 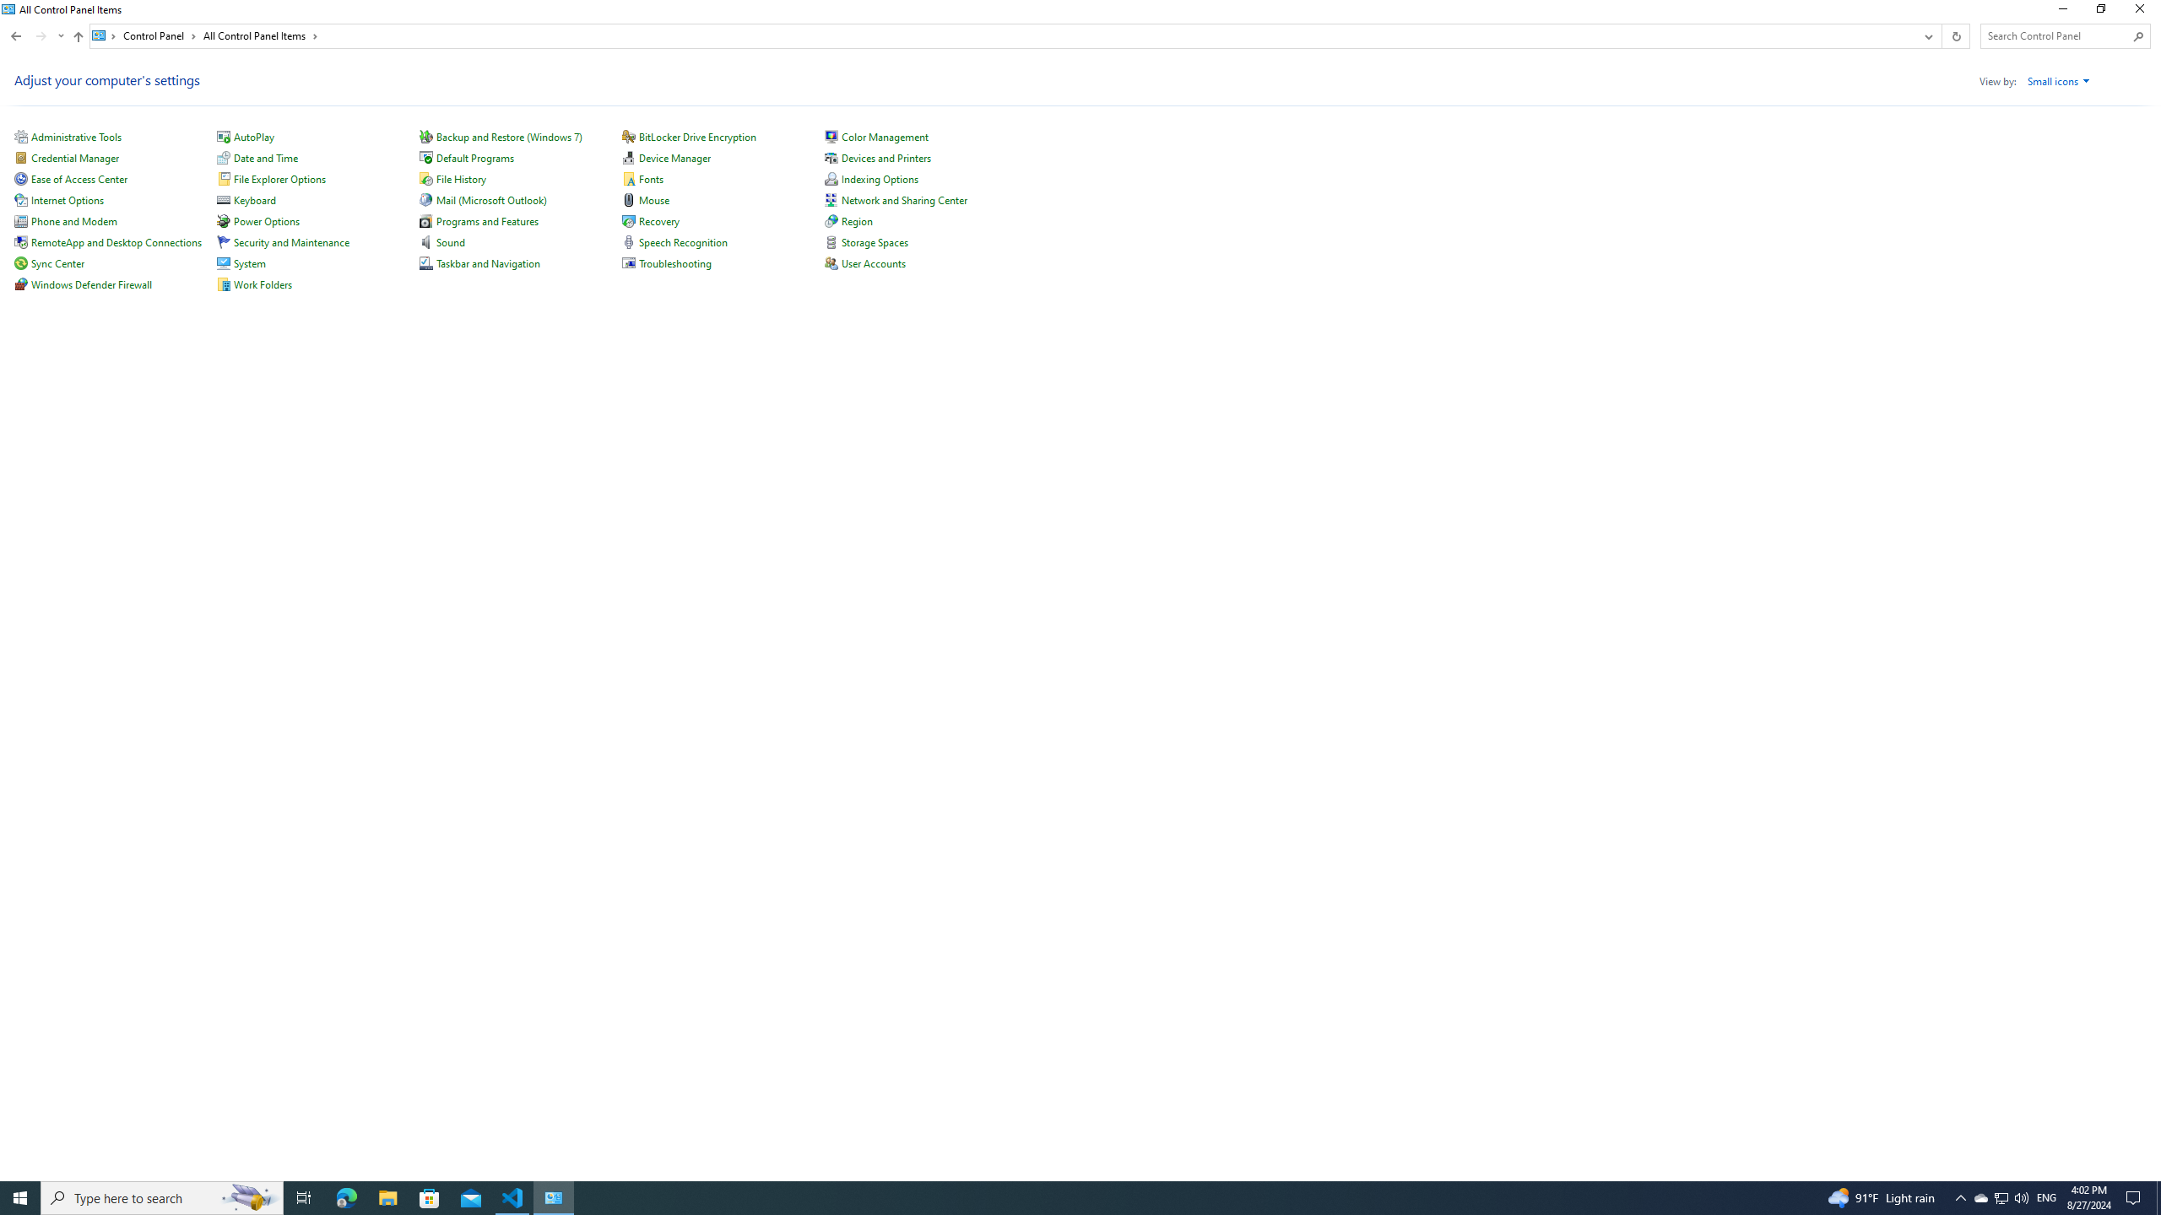 I want to click on File Explorer Options, so click(x=279, y=179).